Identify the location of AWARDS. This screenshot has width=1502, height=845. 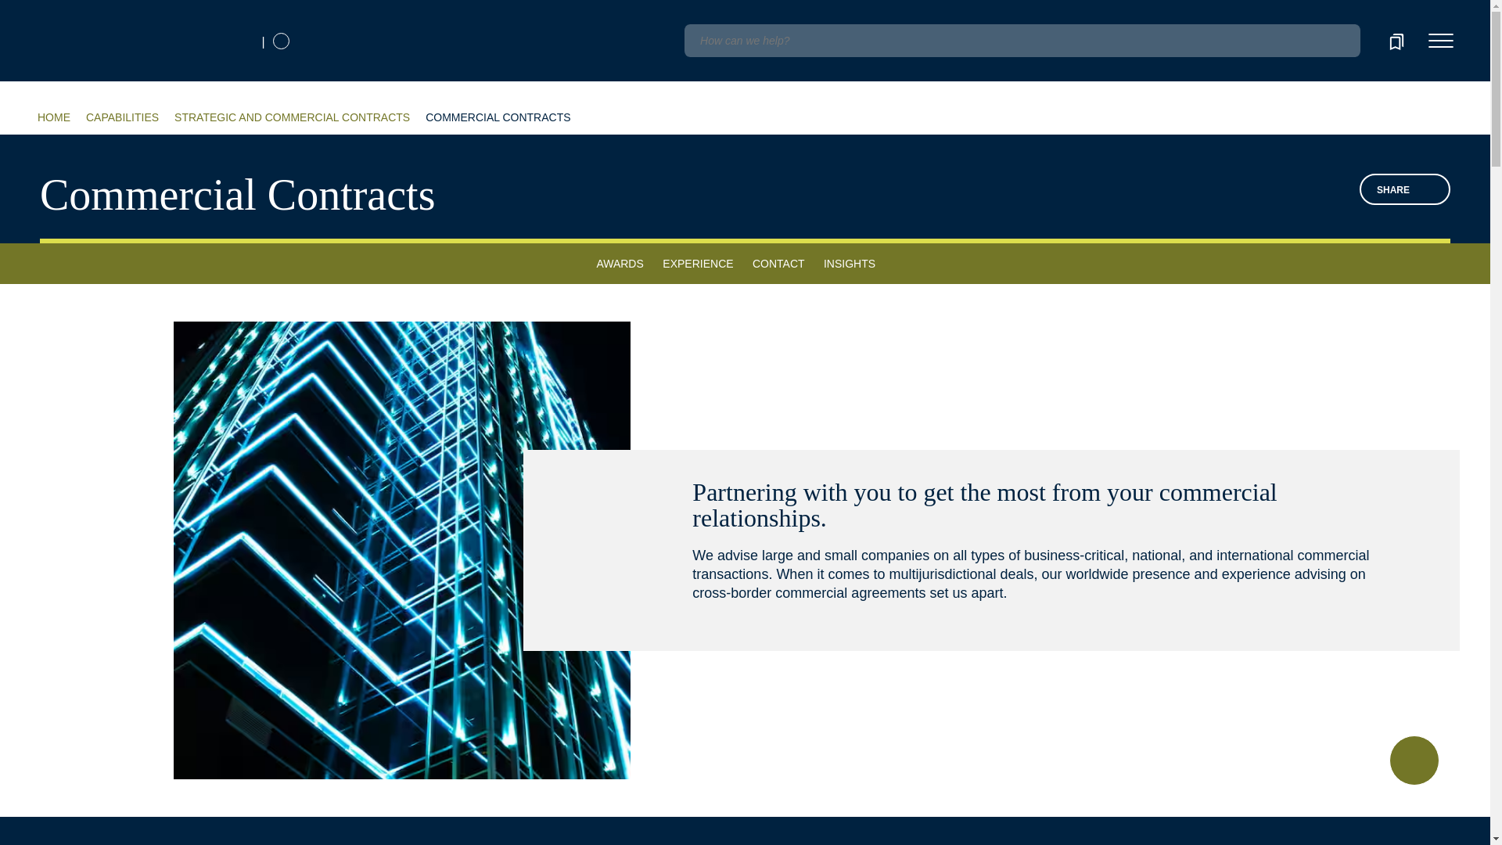
(620, 258).